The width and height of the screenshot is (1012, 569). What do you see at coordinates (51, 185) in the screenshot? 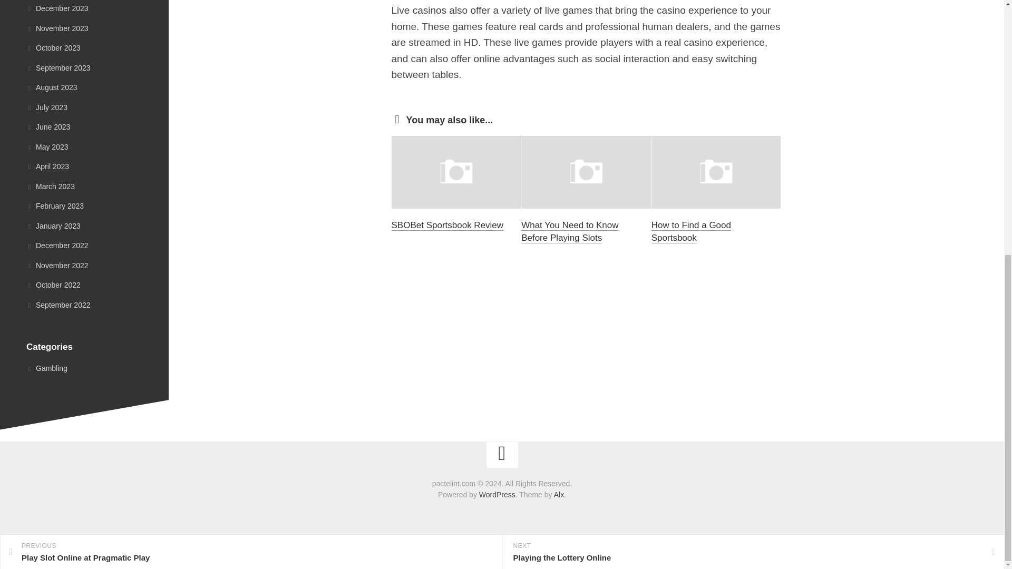
I see `What You Need to Know Before Playing Slots` at bounding box center [51, 185].